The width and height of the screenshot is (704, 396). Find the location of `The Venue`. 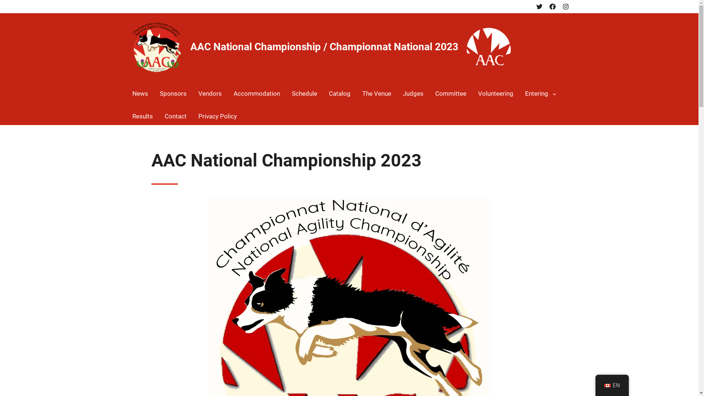

The Venue is located at coordinates (377, 94).